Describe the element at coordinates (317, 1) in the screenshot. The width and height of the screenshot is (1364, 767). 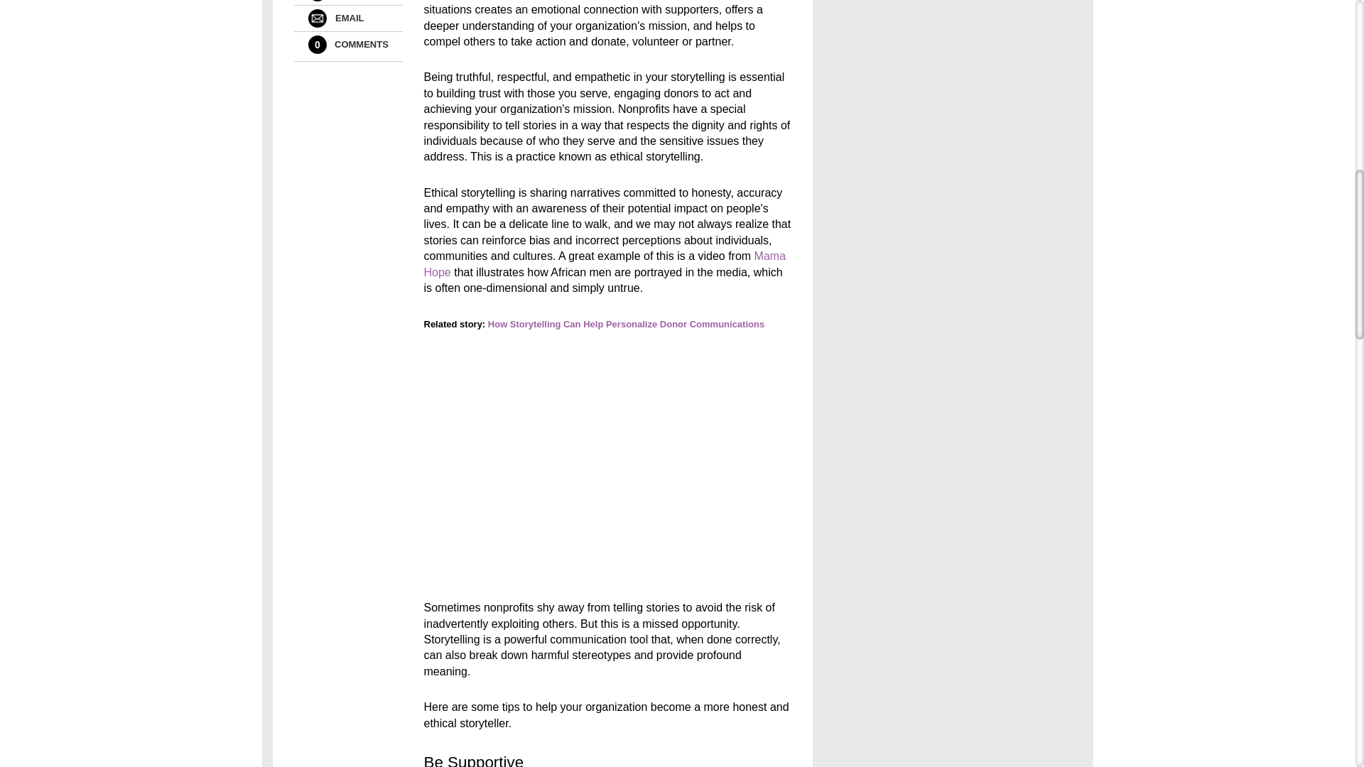
I see `LinkedIn` at that location.